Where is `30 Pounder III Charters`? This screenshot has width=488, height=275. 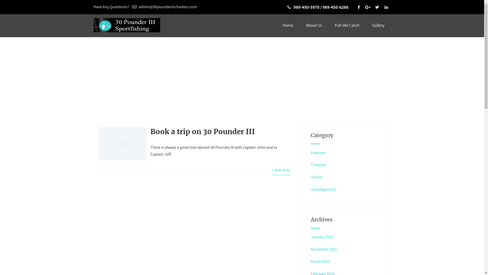 30 Pounder III Charters is located at coordinates (127, 34).